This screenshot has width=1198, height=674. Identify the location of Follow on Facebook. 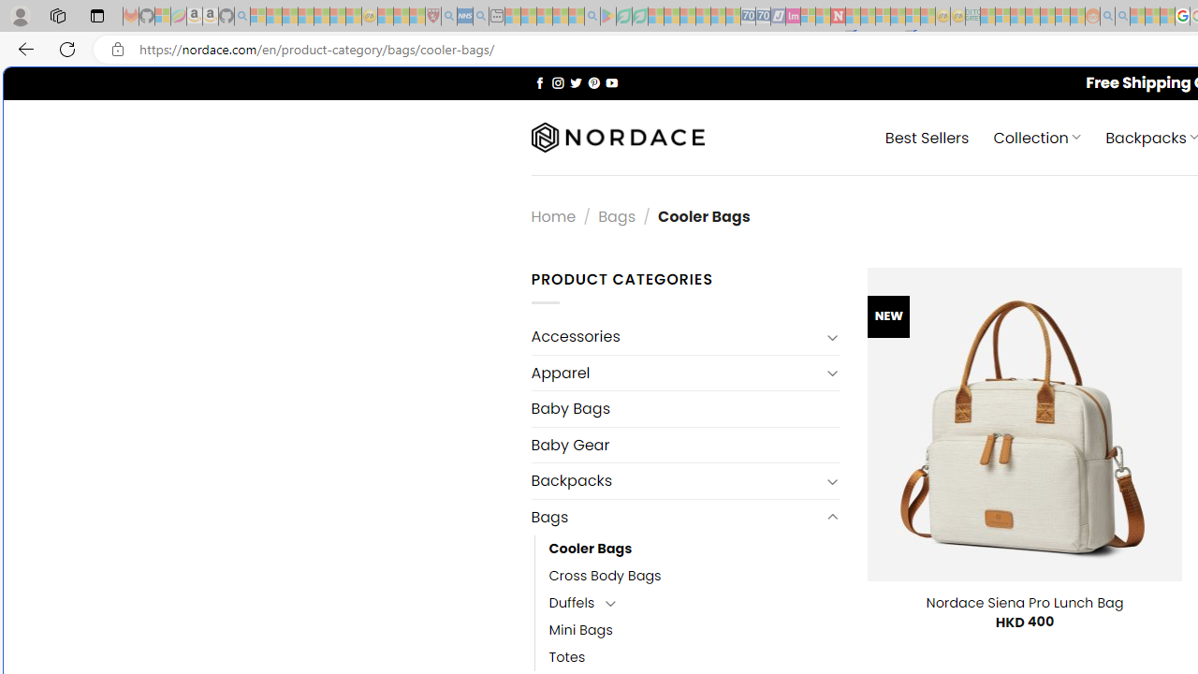
(539, 82).